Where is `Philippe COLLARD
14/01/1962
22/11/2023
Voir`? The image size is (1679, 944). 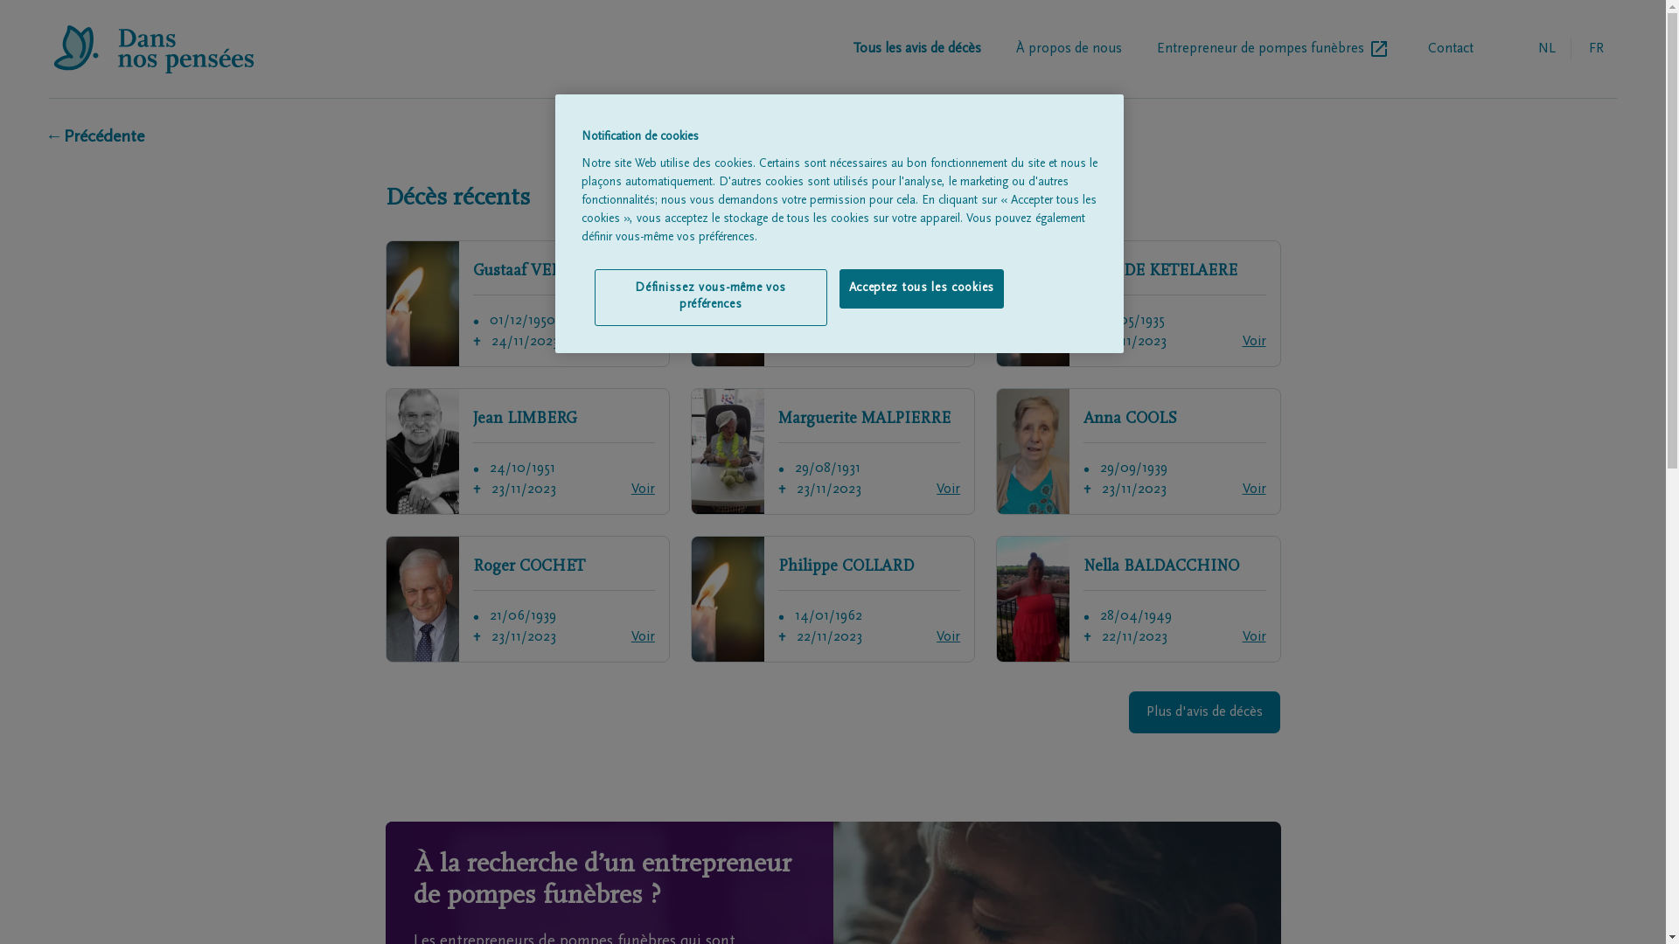 Philippe COLLARD
14/01/1962
22/11/2023
Voir is located at coordinates (833, 599).